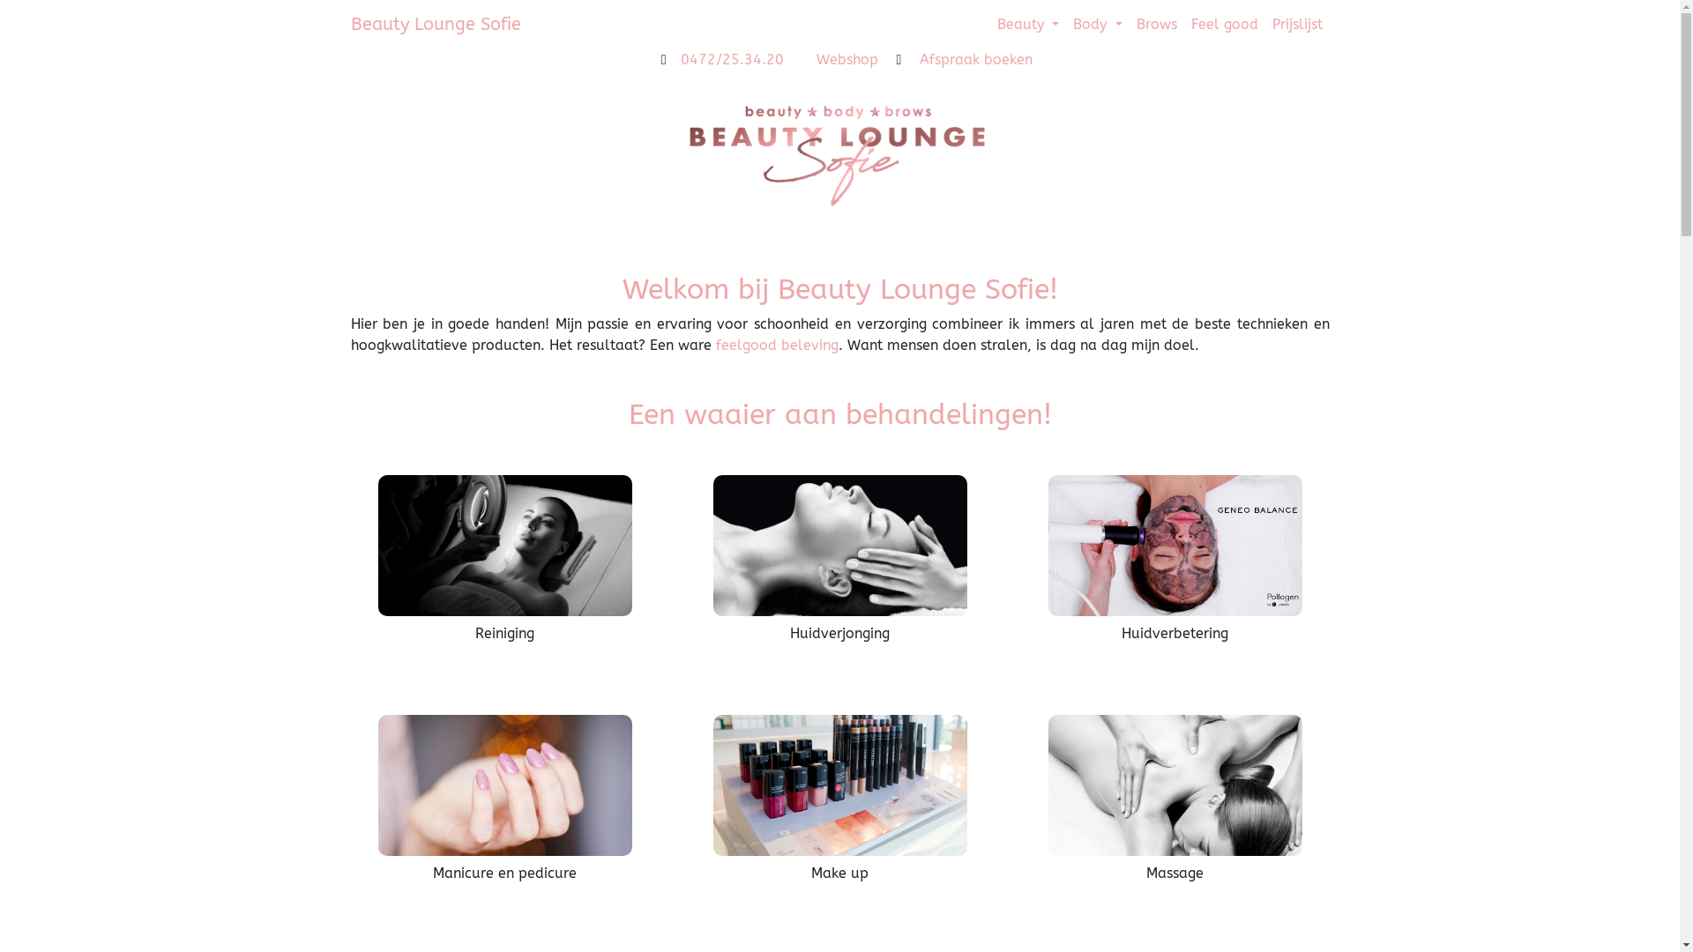 This screenshot has width=1693, height=952. What do you see at coordinates (958, 60) in the screenshot?
I see `Afspraak boeken` at bounding box center [958, 60].